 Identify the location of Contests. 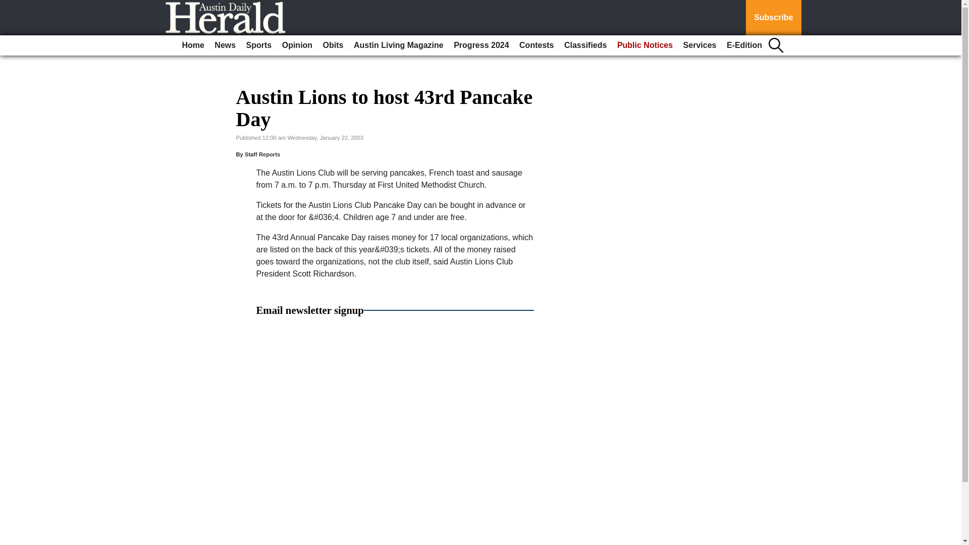
(536, 45).